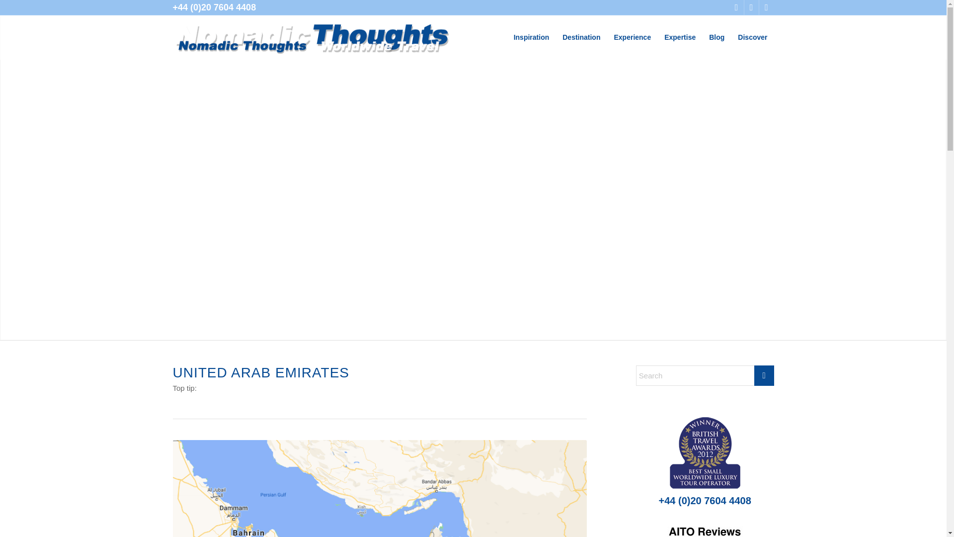 The width and height of the screenshot is (954, 537). What do you see at coordinates (680, 37) in the screenshot?
I see `Expertise` at bounding box center [680, 37].